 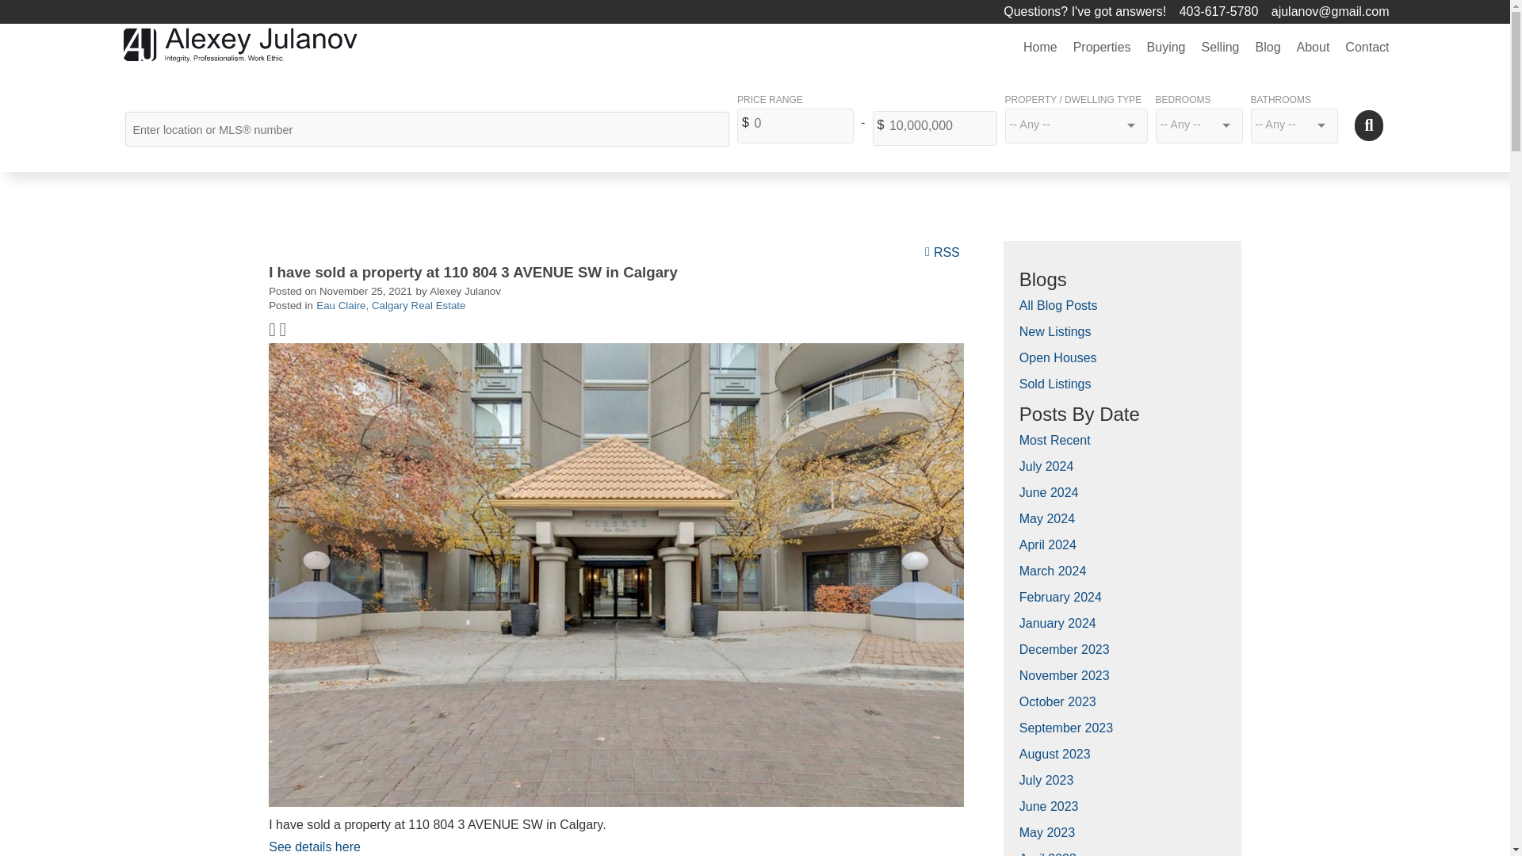 I want to click on RSS, so click(x=944, y=251).